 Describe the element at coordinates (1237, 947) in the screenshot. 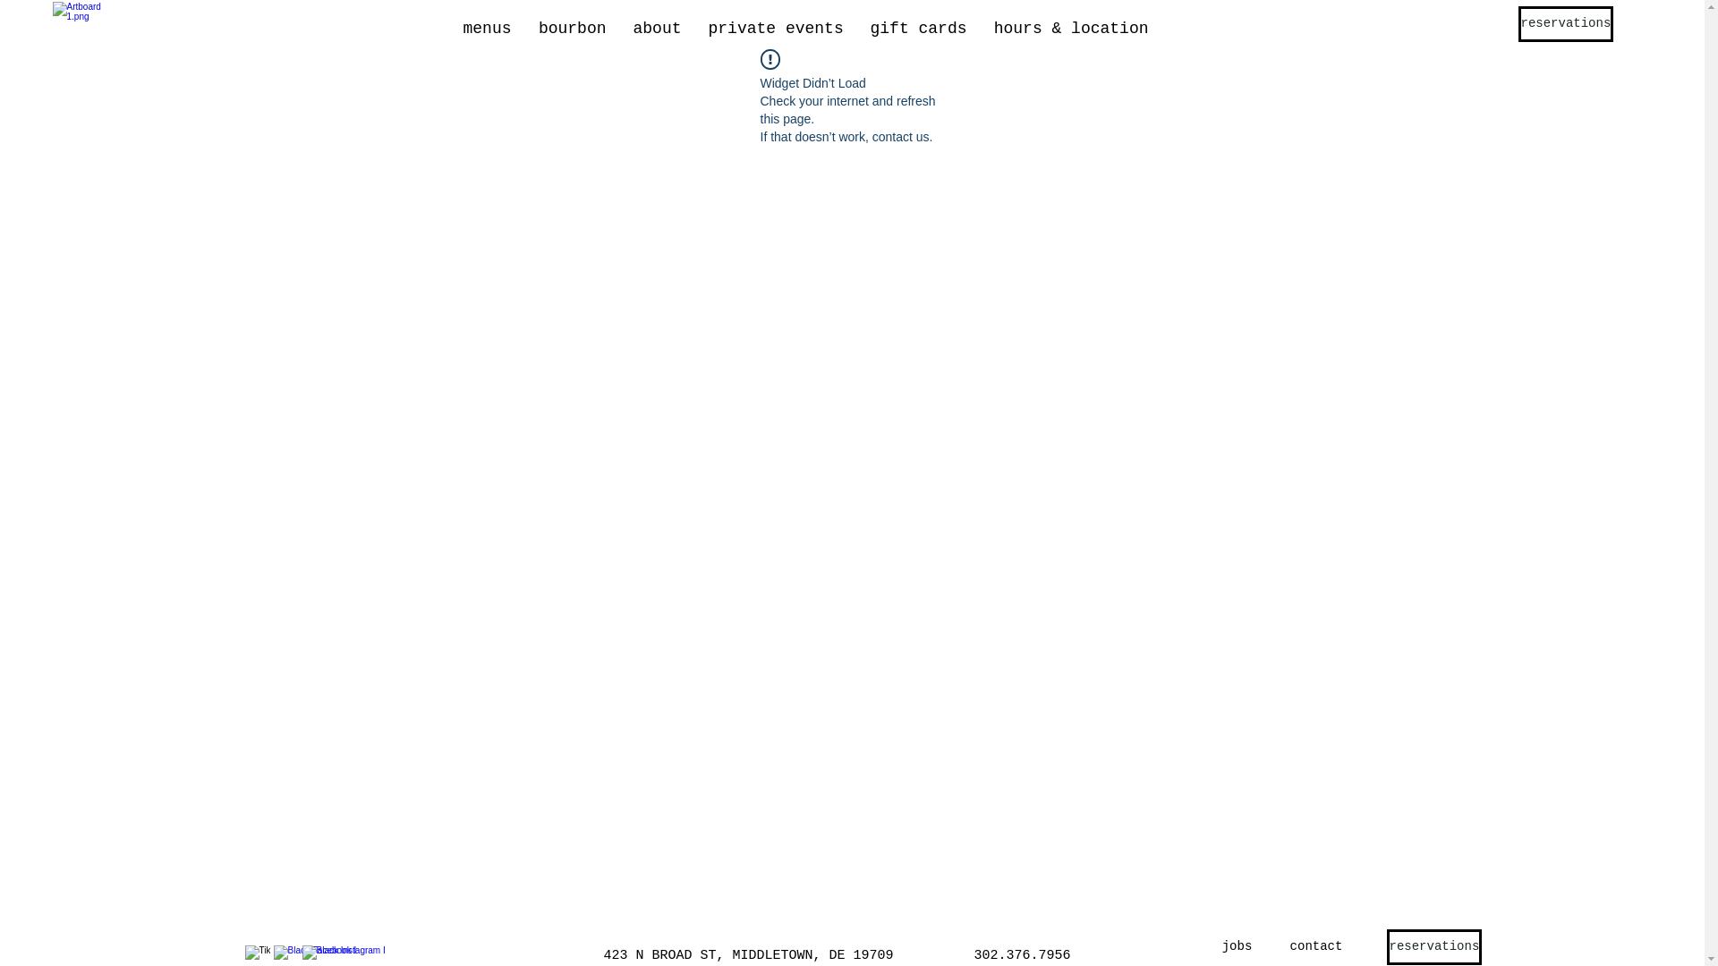

I see `jobs` at that location.